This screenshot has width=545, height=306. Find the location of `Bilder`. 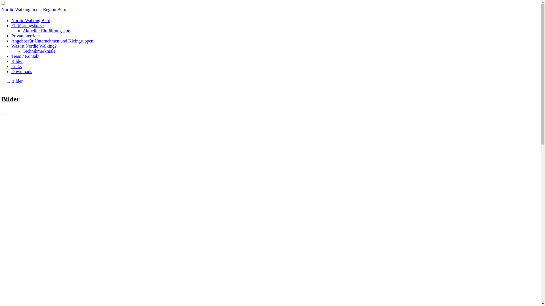

Bilder is located at coordinates (17, 81).